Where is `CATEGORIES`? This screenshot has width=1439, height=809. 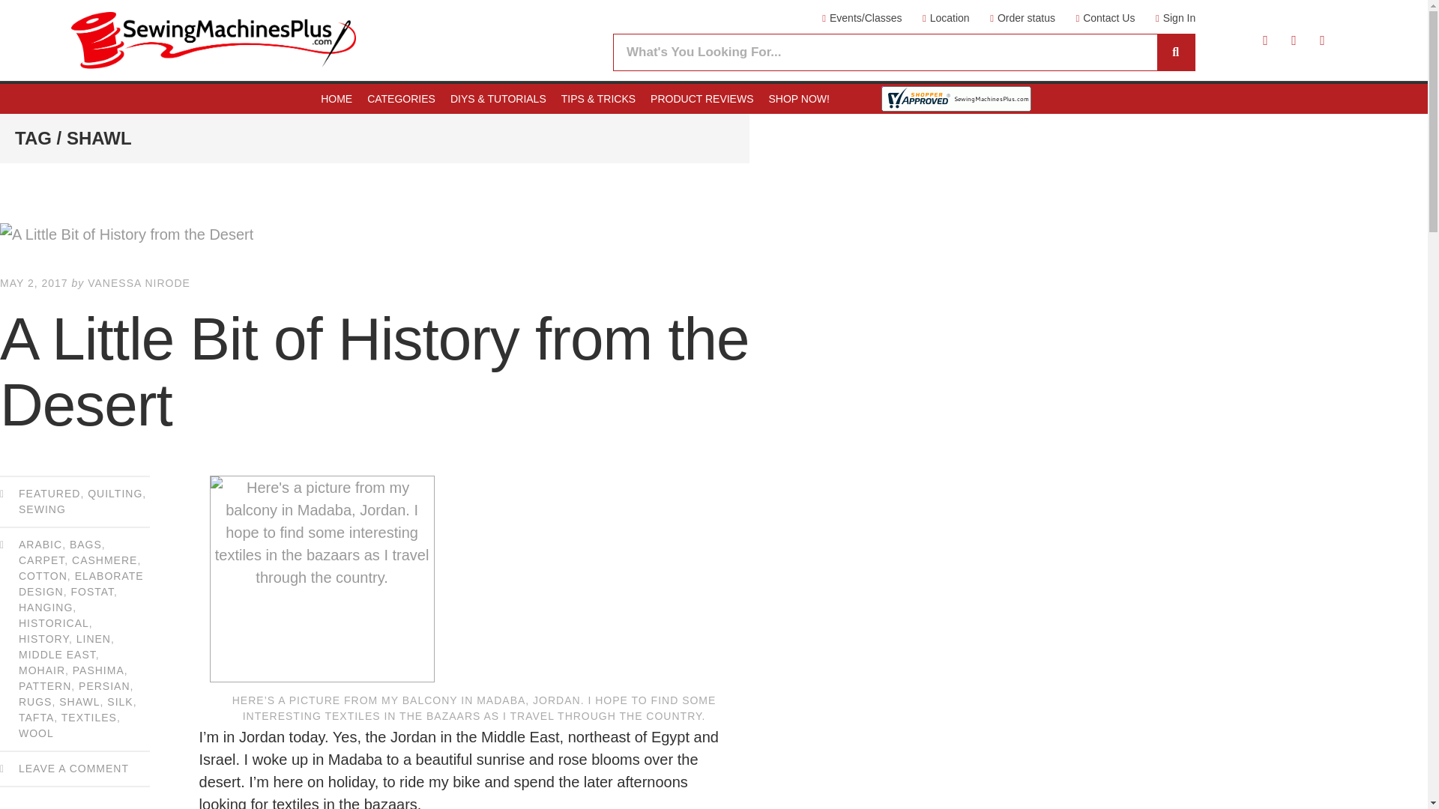
CATEGORIES is located at coordinates (401, 99).